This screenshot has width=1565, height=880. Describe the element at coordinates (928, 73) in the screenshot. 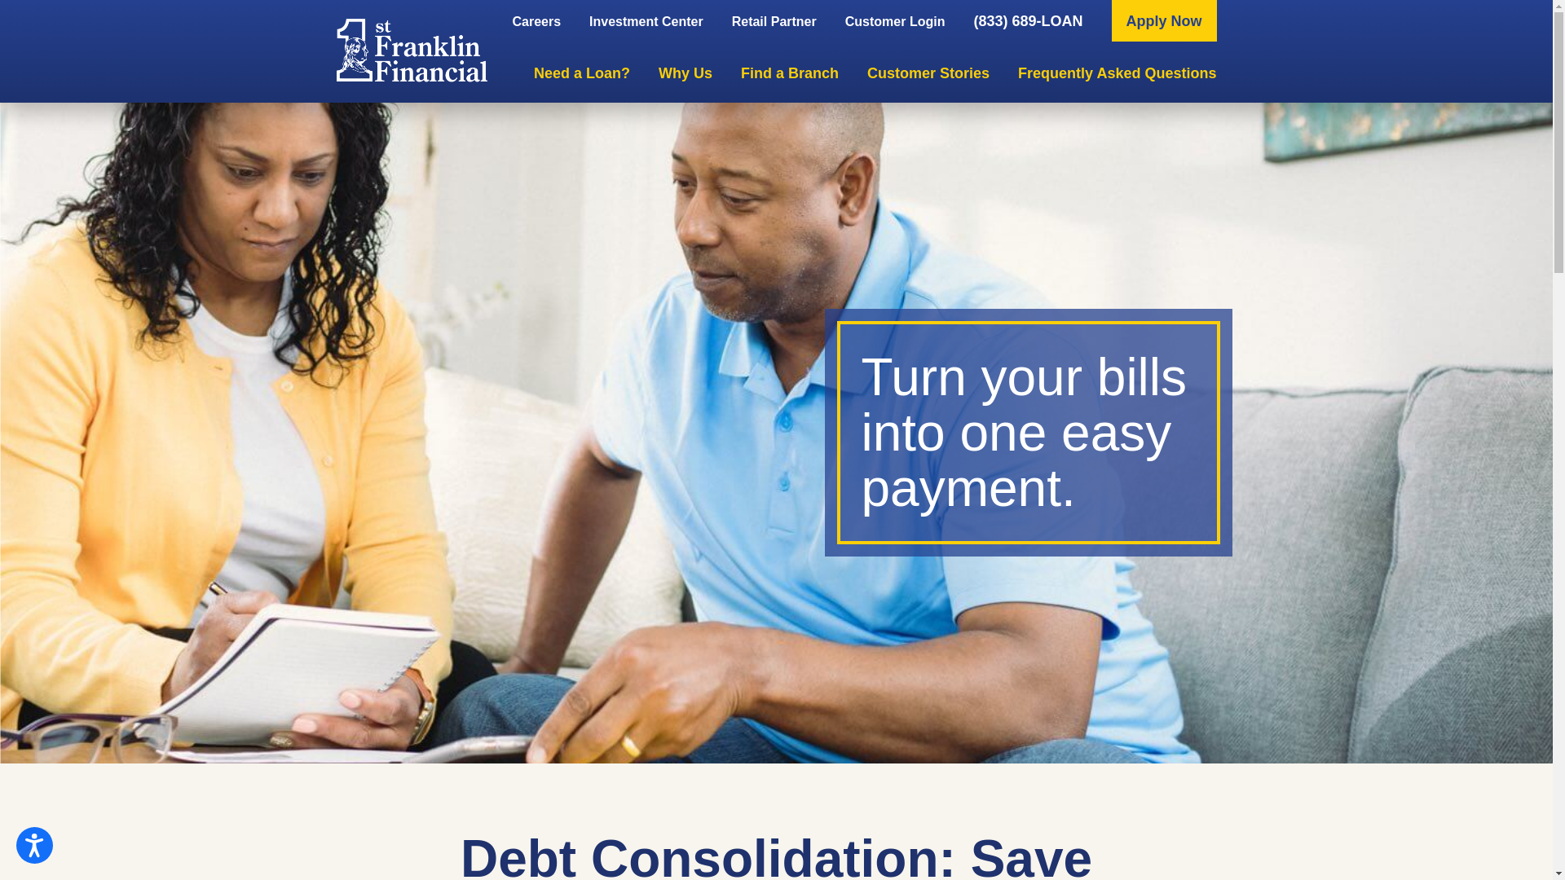

I see `Customer Stories` at that location.